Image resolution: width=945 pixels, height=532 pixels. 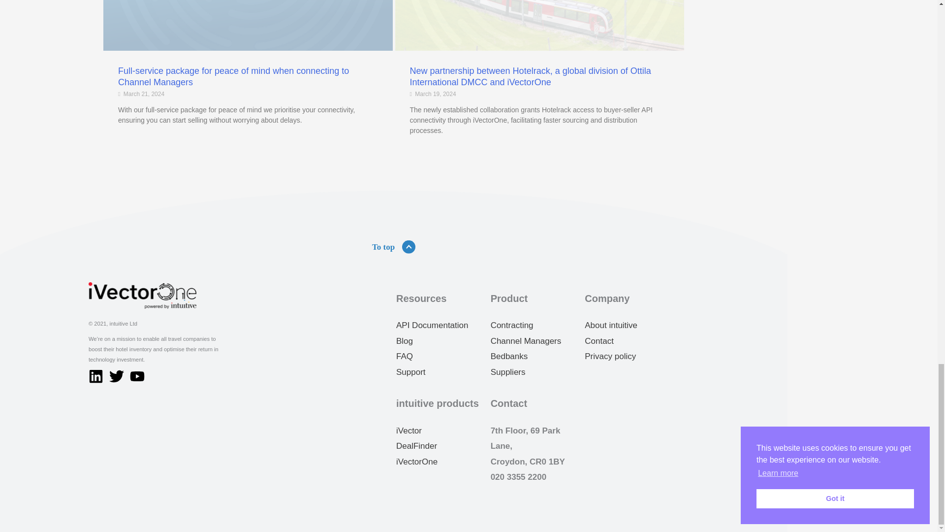 I want to click on FAQ, so click(x=405, y=356).